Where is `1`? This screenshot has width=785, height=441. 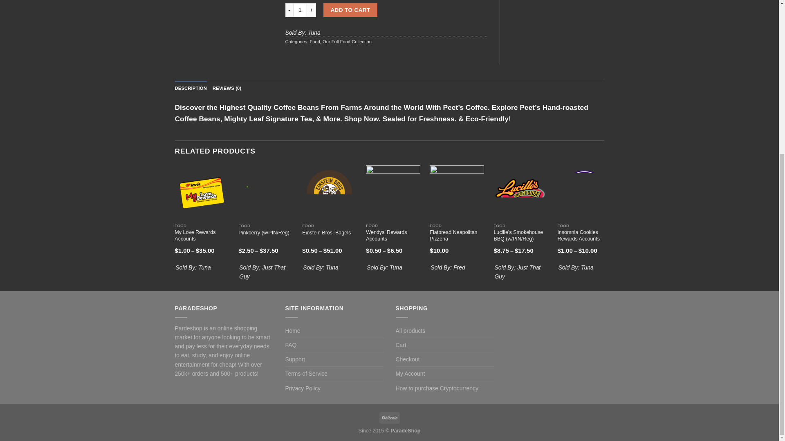
1 is located at coordinates (300, 10).